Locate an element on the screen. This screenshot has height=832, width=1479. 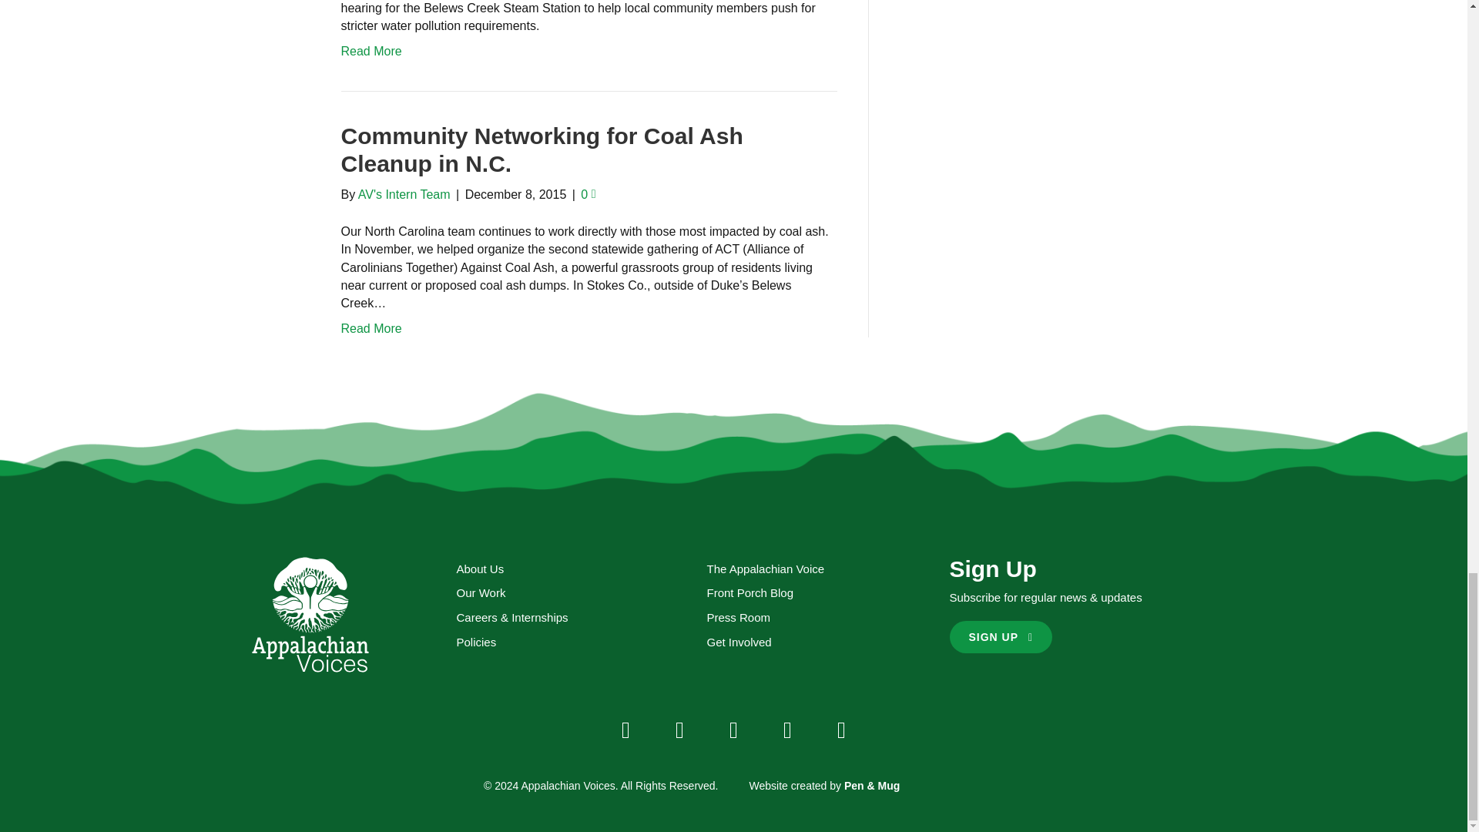
Instagram is located at coordinates (733, 730).